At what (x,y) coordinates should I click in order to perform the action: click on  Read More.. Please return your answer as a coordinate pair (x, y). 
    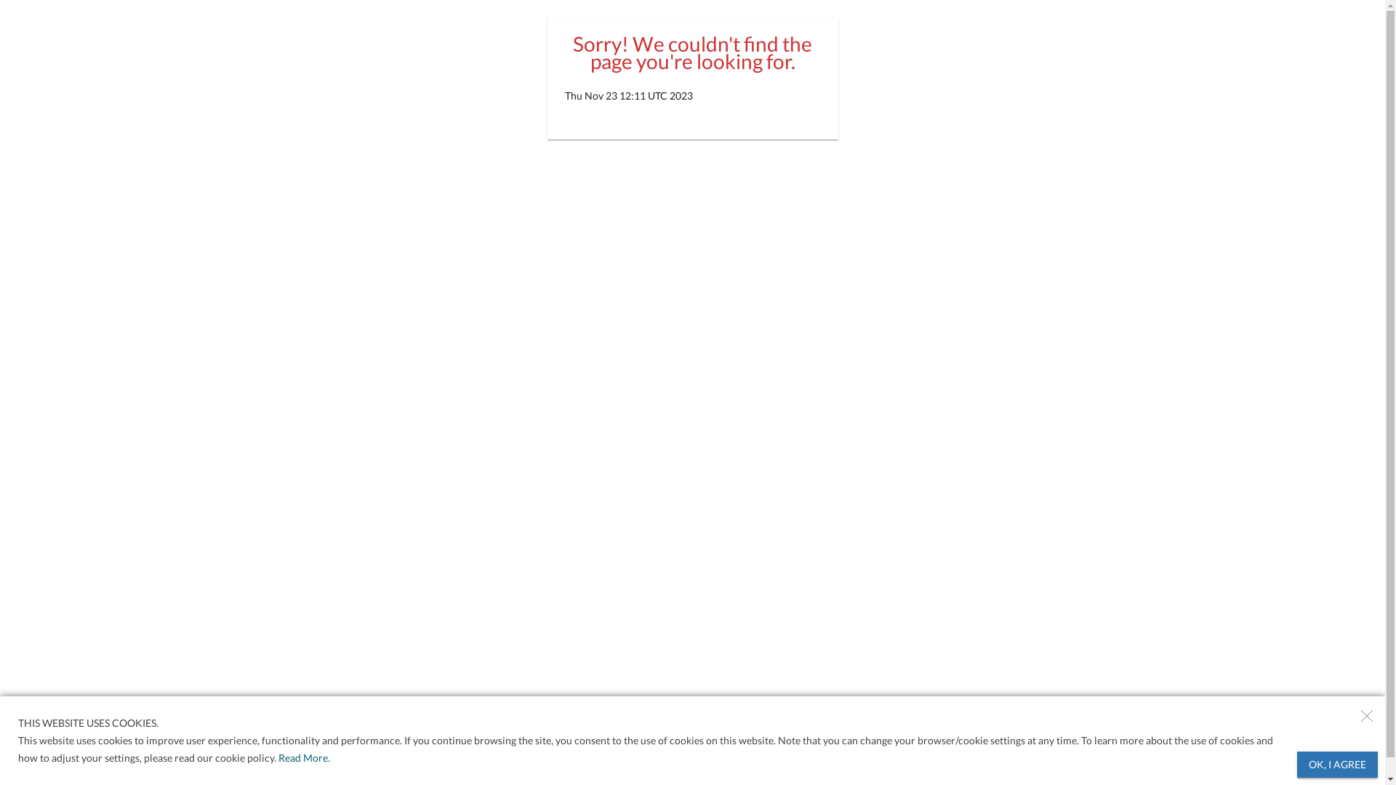
    Looking at the image, I should click on (303, 758).